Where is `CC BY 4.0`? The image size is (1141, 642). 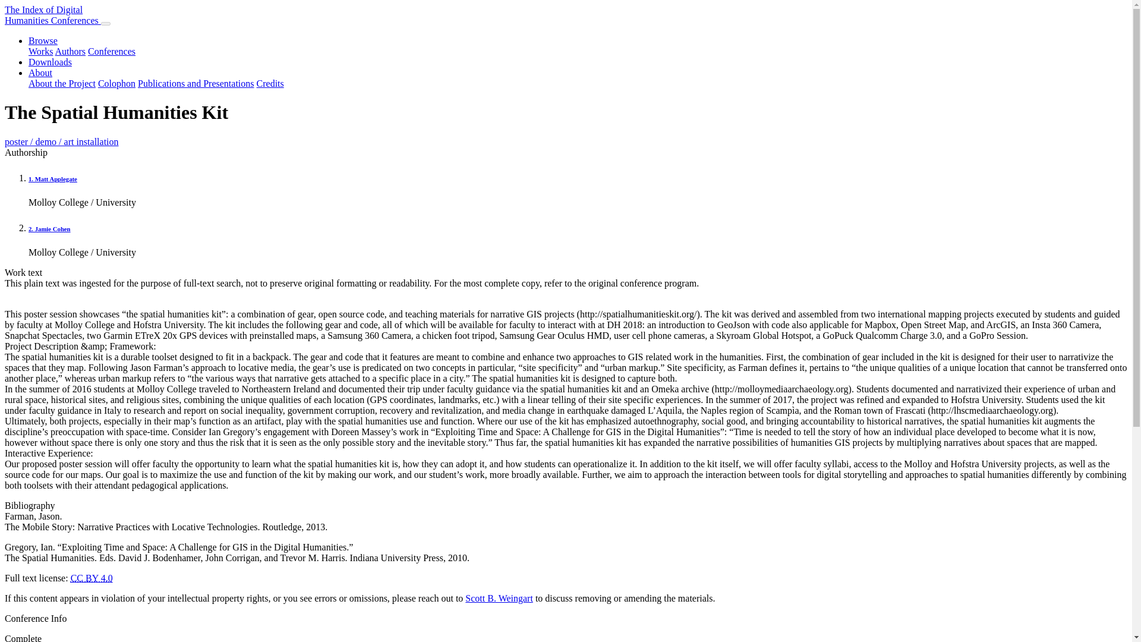 CC BY 4.0 is located at coordinates (116, 83).